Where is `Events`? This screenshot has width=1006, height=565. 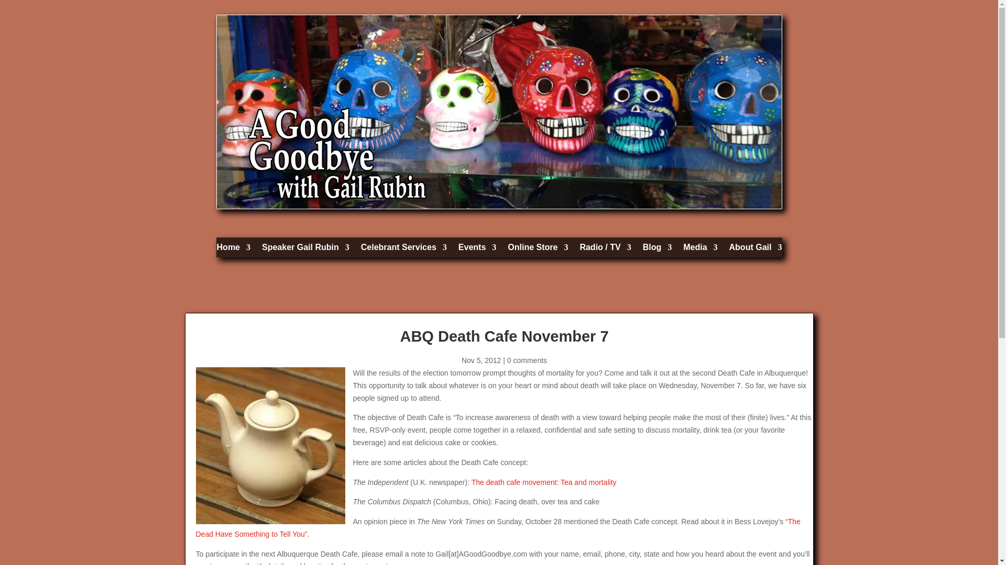
Events is located at coordinates (477, 250).